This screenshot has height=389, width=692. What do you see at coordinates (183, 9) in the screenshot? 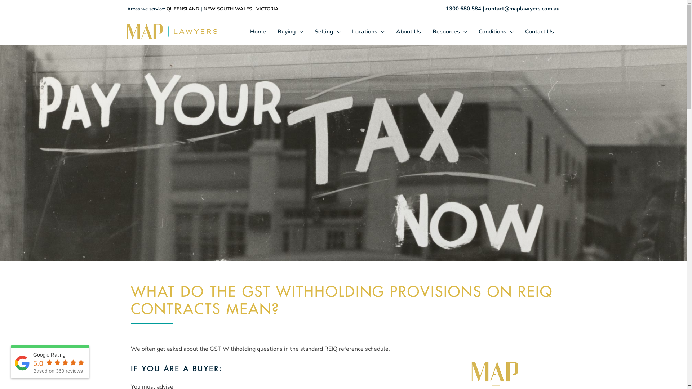
I see `QUEENSLAND` at bounding box center [183, 9].